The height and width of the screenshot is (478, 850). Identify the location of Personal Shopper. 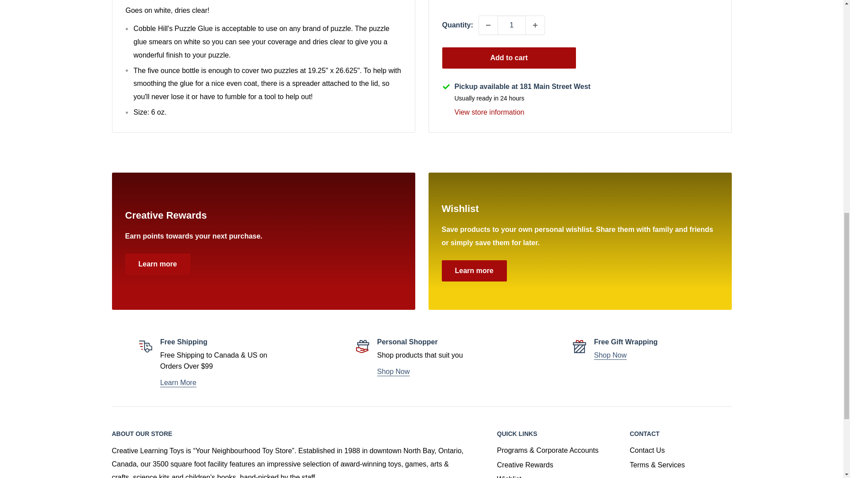
(393, 371).